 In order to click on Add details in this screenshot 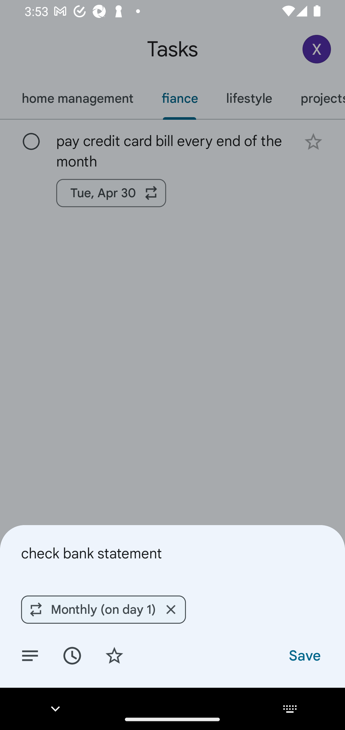, I will do `click(30, 655)`.